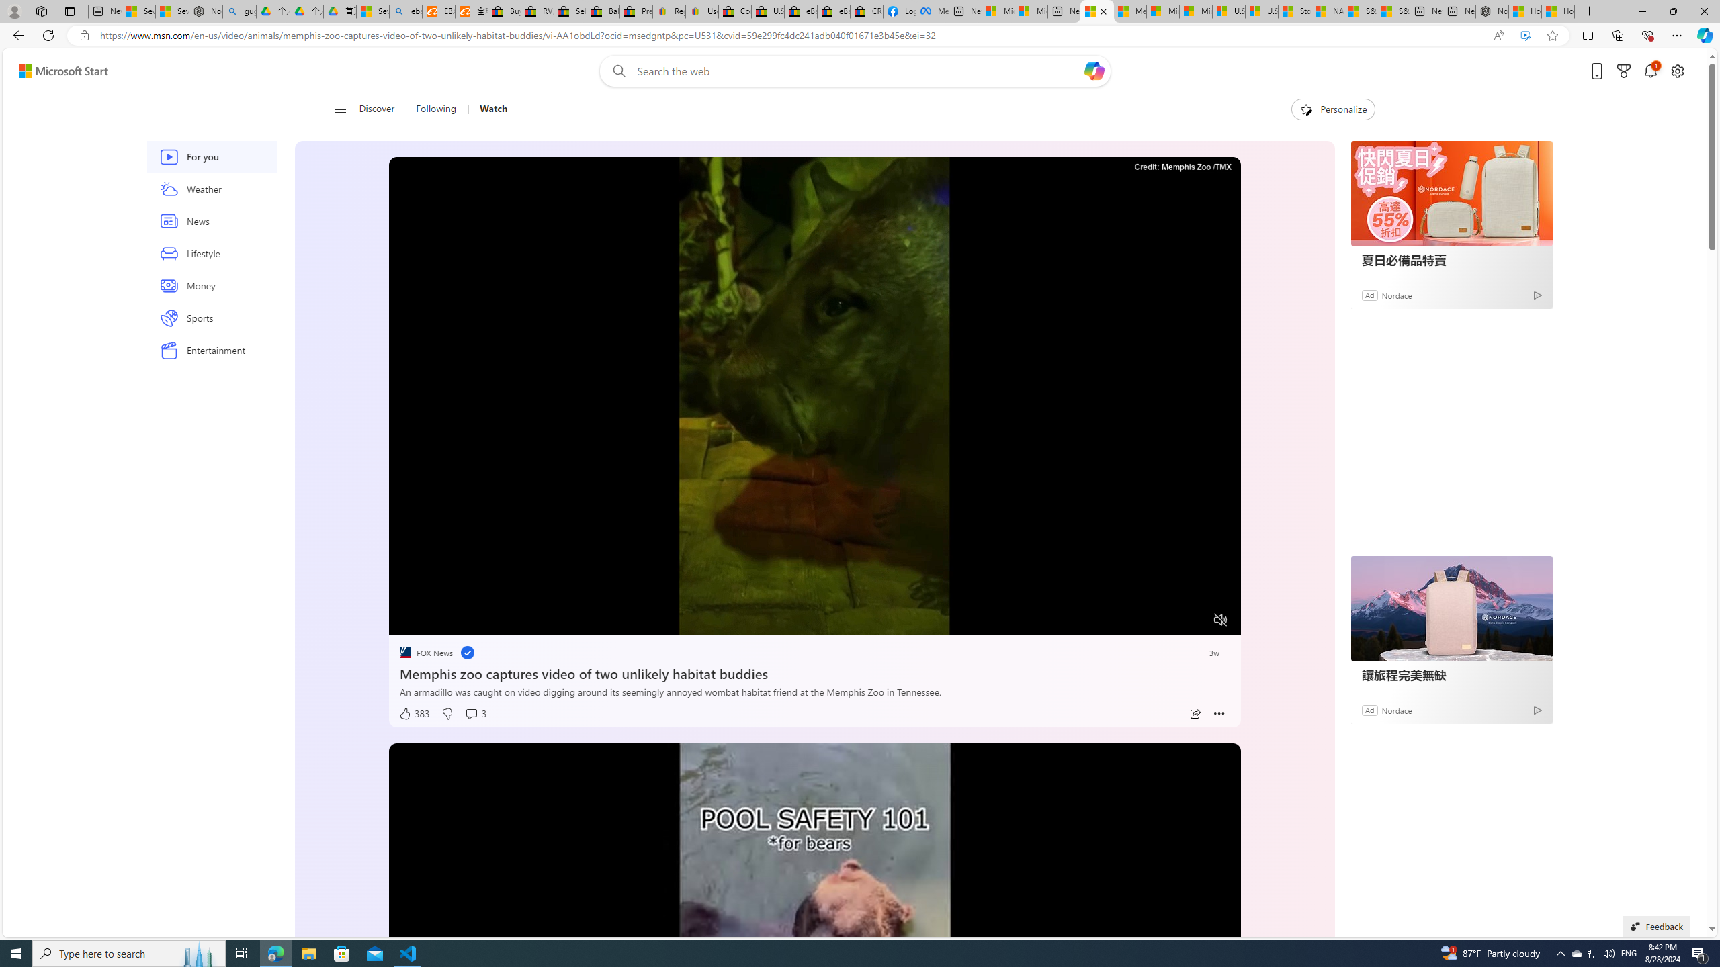 The width and height of the screenshot is (1720, 967). Describe the element at coordinates (1195, 620) in the screenshot. I see `Fullscreen` at that location.